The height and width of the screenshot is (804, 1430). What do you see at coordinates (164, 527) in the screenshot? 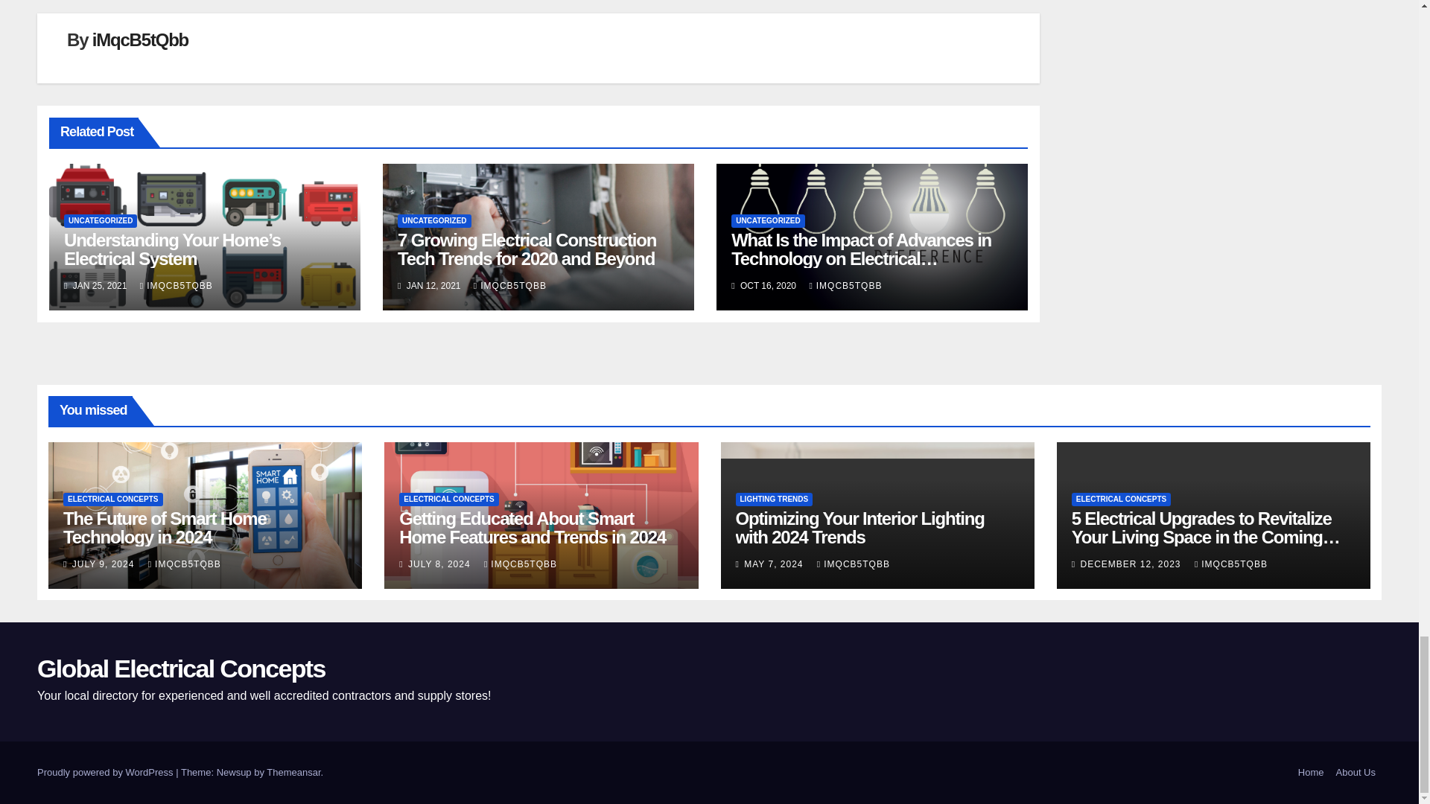
I see `Permalink to: The Future of Smart Home Technology in 2024` at bounding box center [164, 527].